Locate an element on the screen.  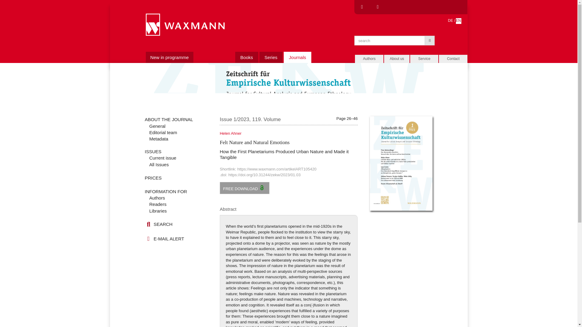
Zur Startseite is located at coordinates (185, 24).